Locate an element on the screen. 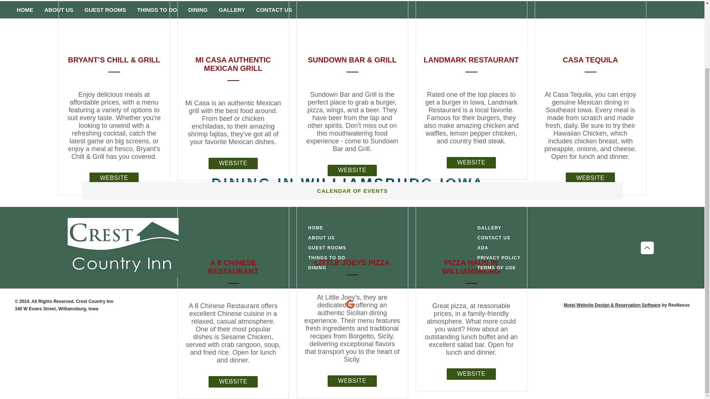 The width and height of the screenshot is (710, 399). ABOUT US is located at coordinates (59, 10).